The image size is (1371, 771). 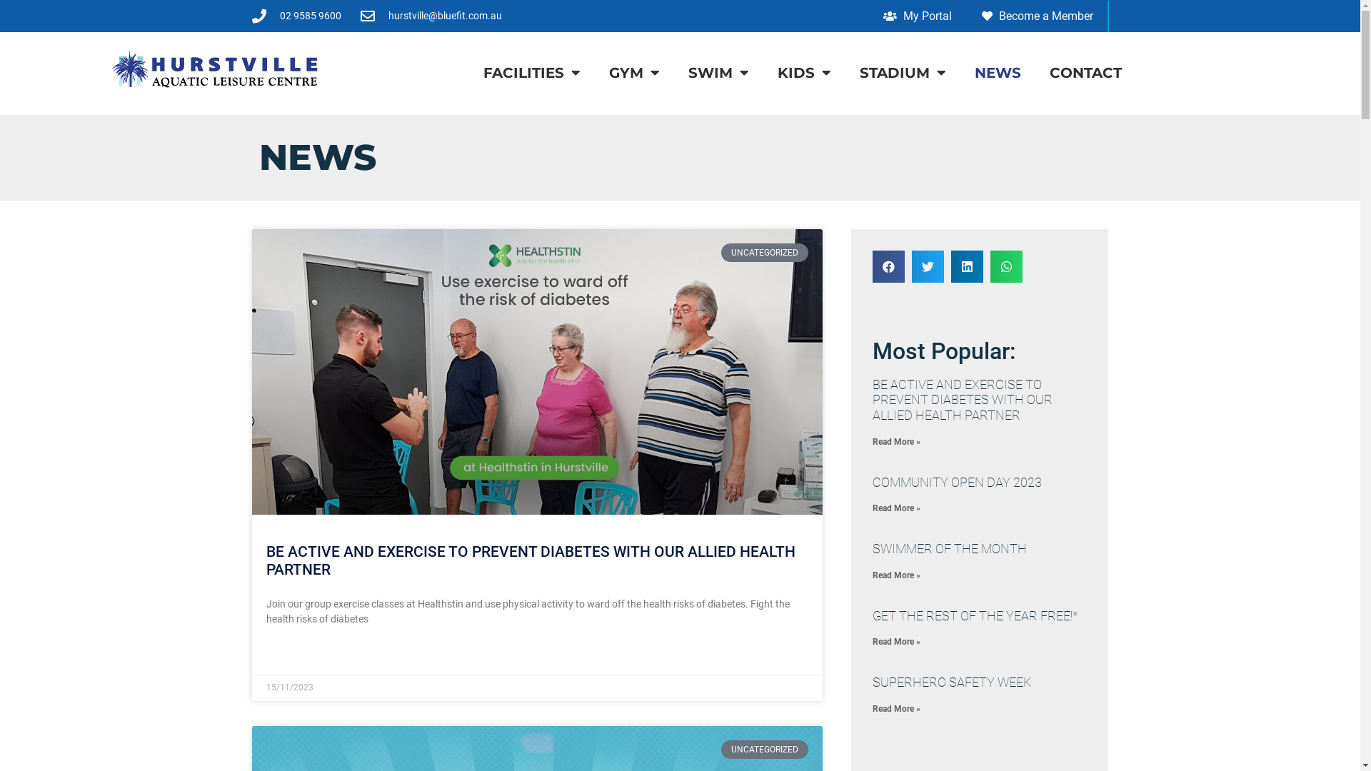 I want to click on SWIMMER OF THE MONTH, so click(x=950, y=548).